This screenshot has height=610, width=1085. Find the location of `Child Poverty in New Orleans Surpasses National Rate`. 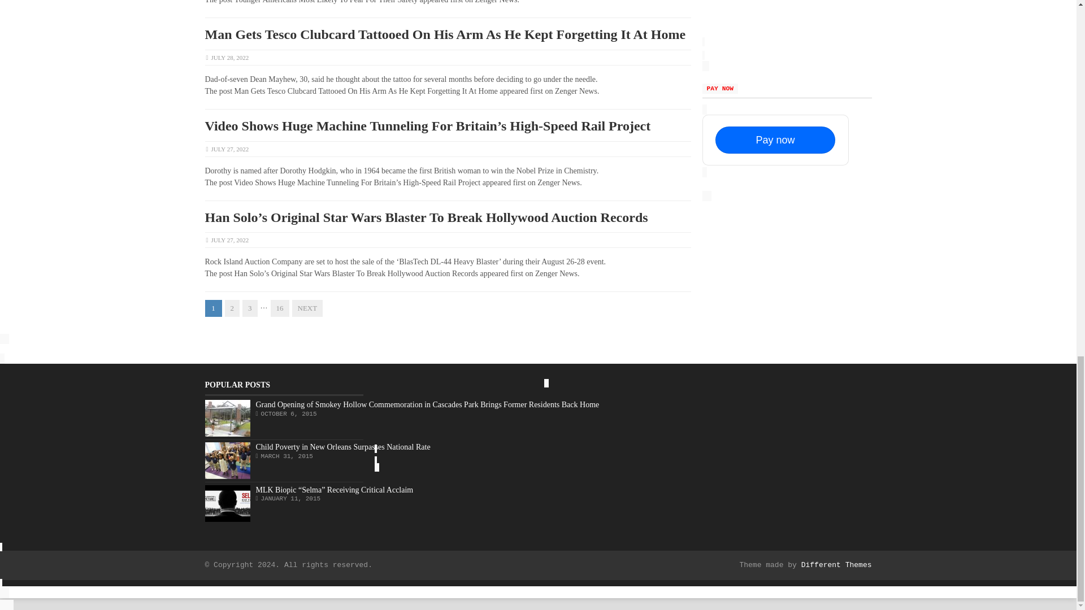

Child Poverty in New Orleans Surpasses National Rate is located at coordinates (227, 460).